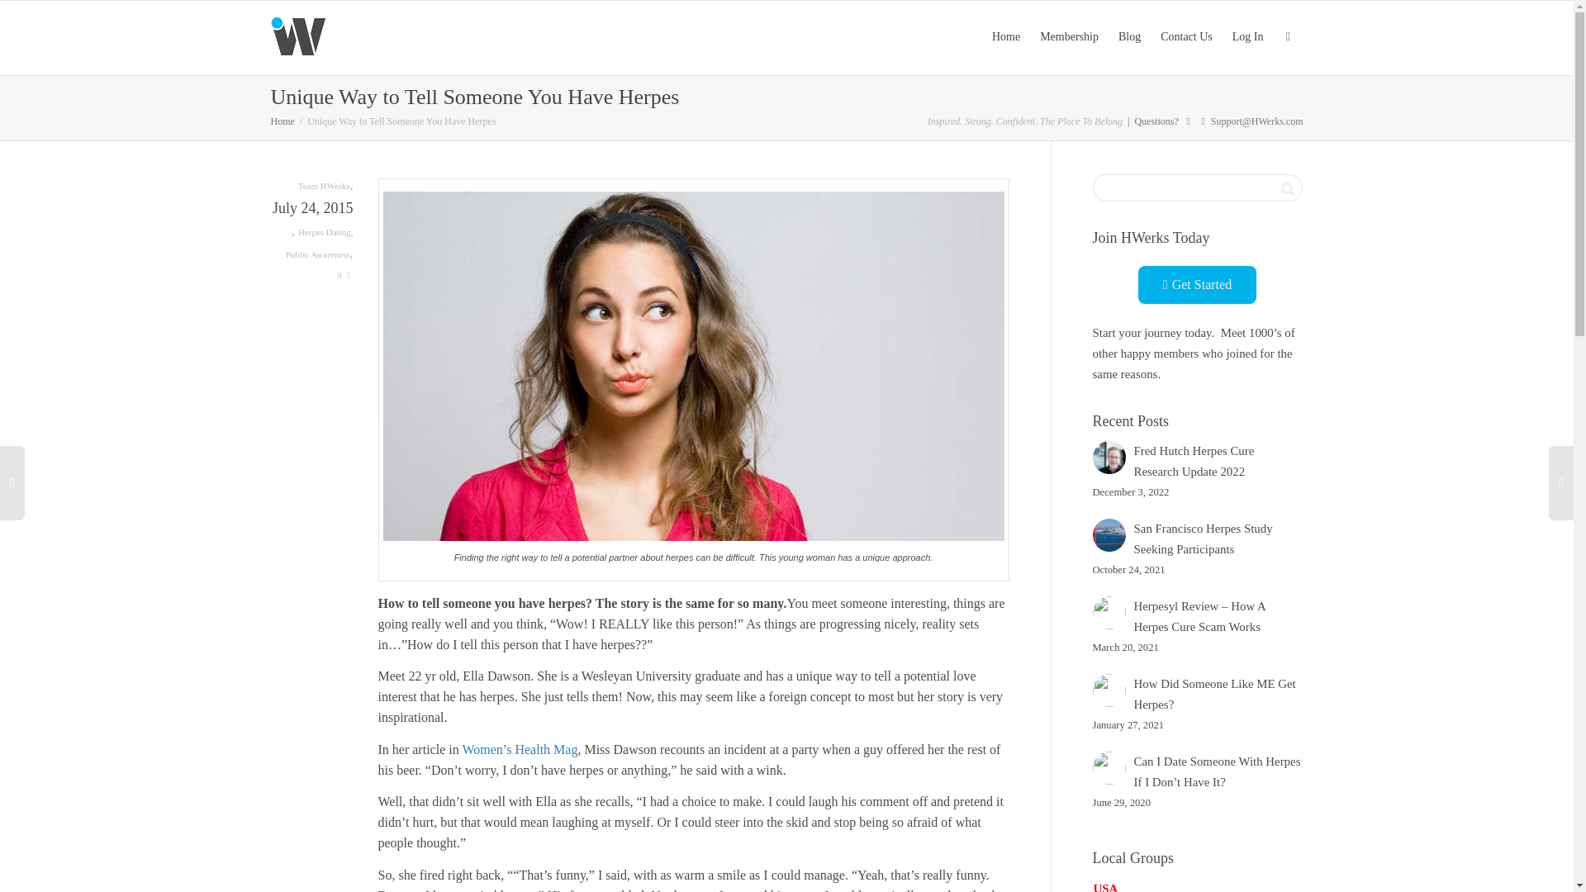 This screenshot has height=892, width=1586. Describe the element at coordinates (1287, 188) in the screenshot. I see `Search` at that location.